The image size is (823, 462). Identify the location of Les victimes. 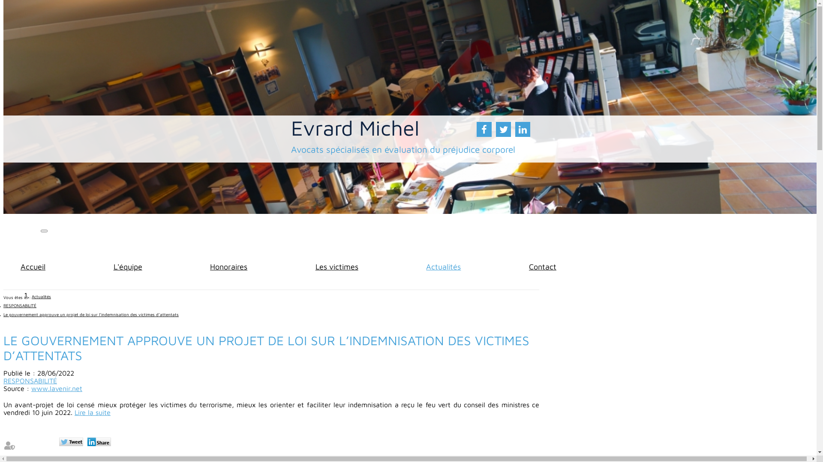
(337, 267).